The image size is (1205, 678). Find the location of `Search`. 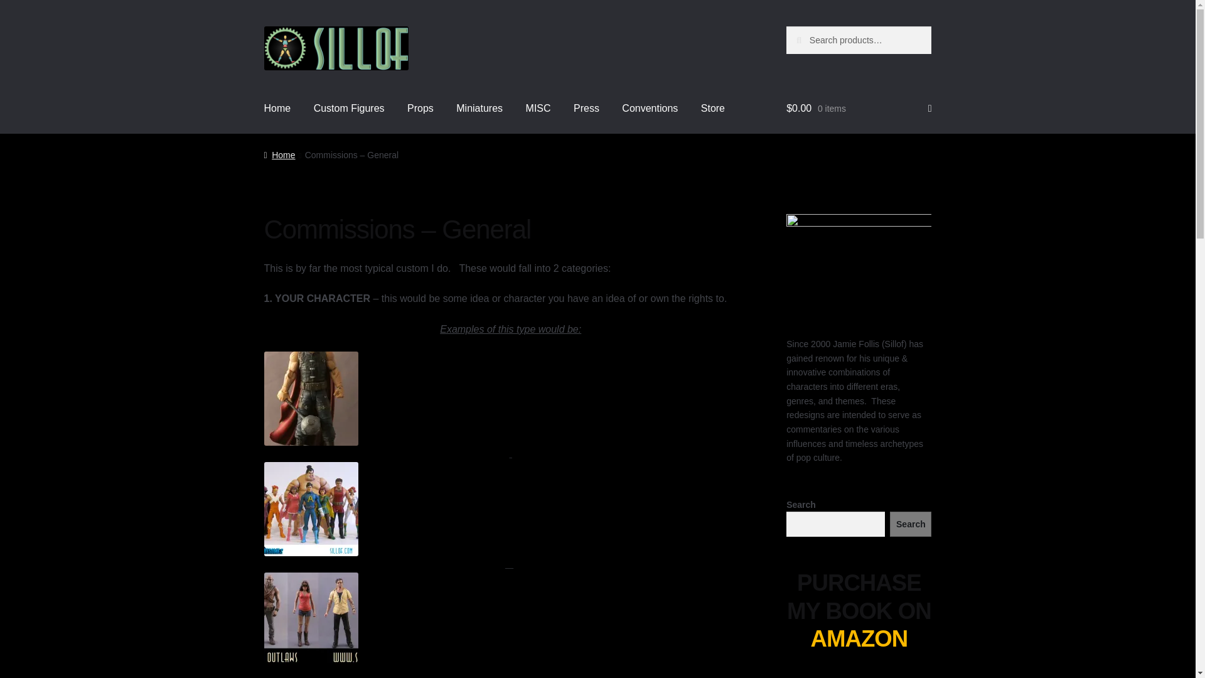

Search is located at coordinates (911, 524).